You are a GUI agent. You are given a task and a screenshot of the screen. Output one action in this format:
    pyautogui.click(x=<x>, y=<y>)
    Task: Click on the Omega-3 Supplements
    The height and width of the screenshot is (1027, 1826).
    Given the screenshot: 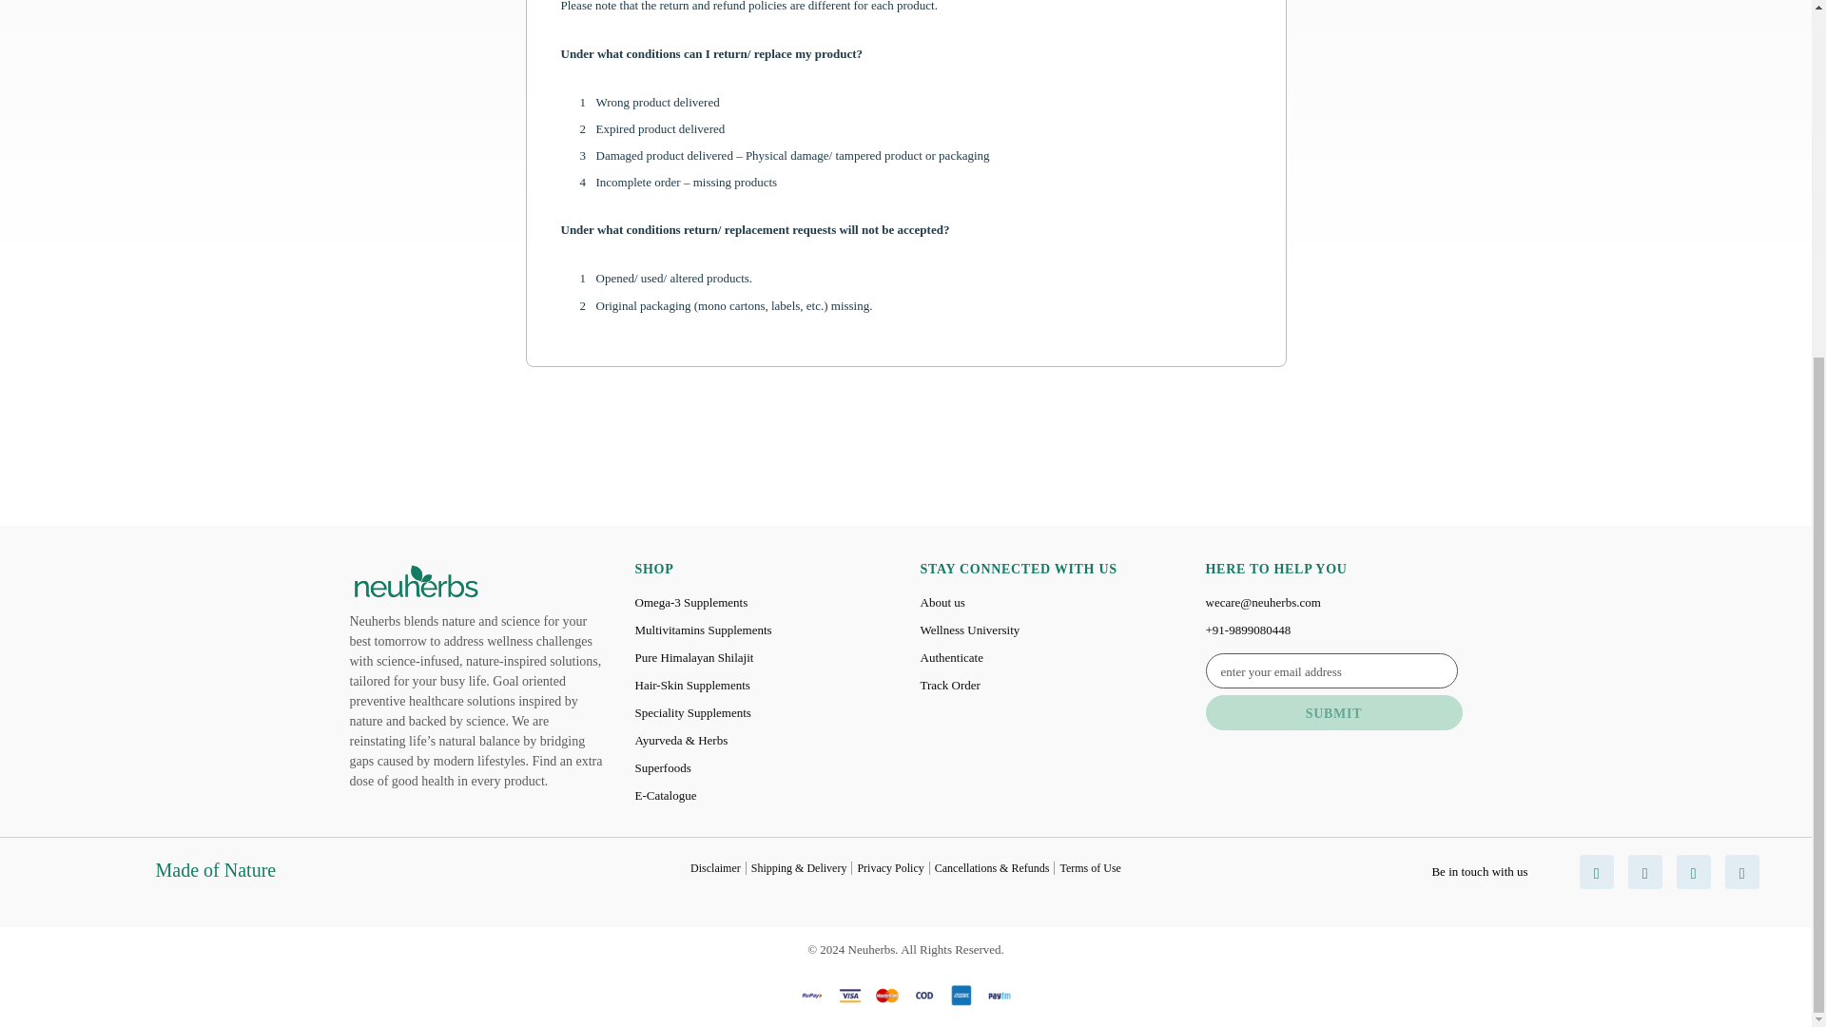 What is the action you would take?
    pyautogui.click(x=692, y=602)
    